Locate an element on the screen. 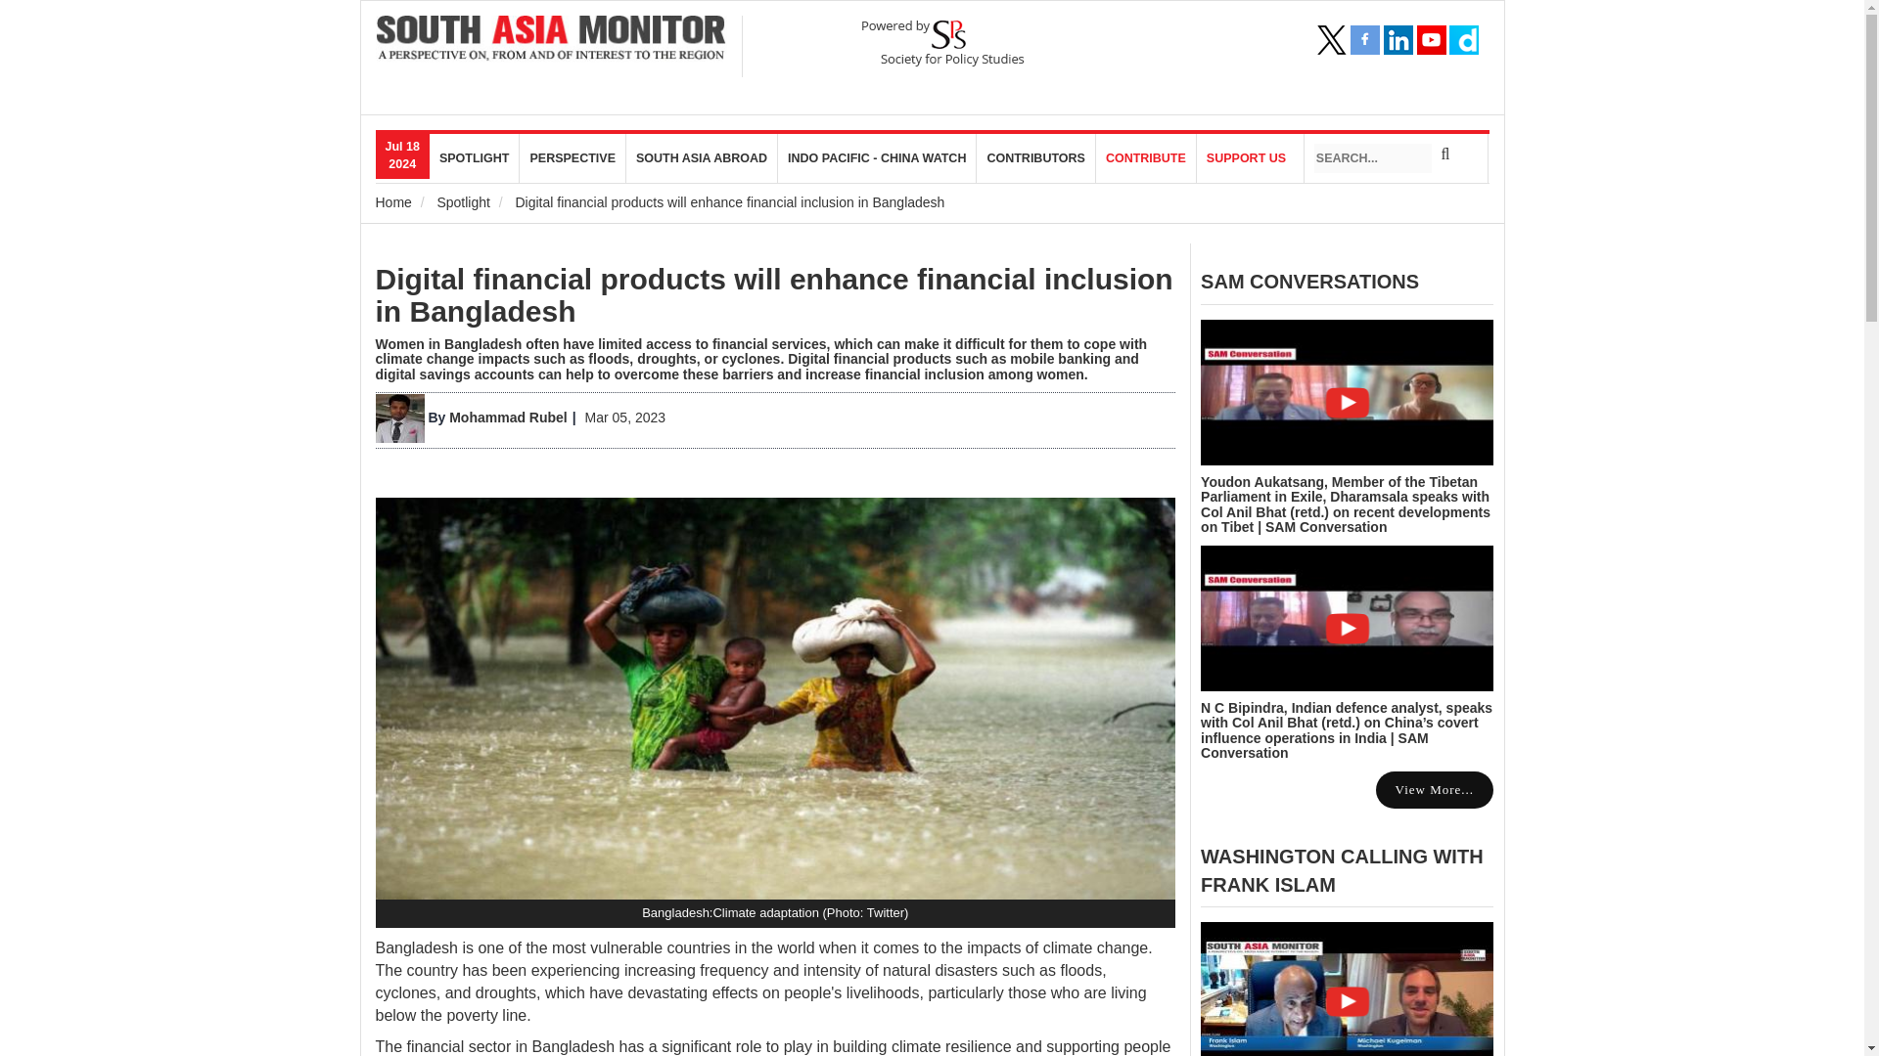 This screenshot has height=1056, width=1879. SAM CONVERSATIONS is located at coordinates (1309, 282).